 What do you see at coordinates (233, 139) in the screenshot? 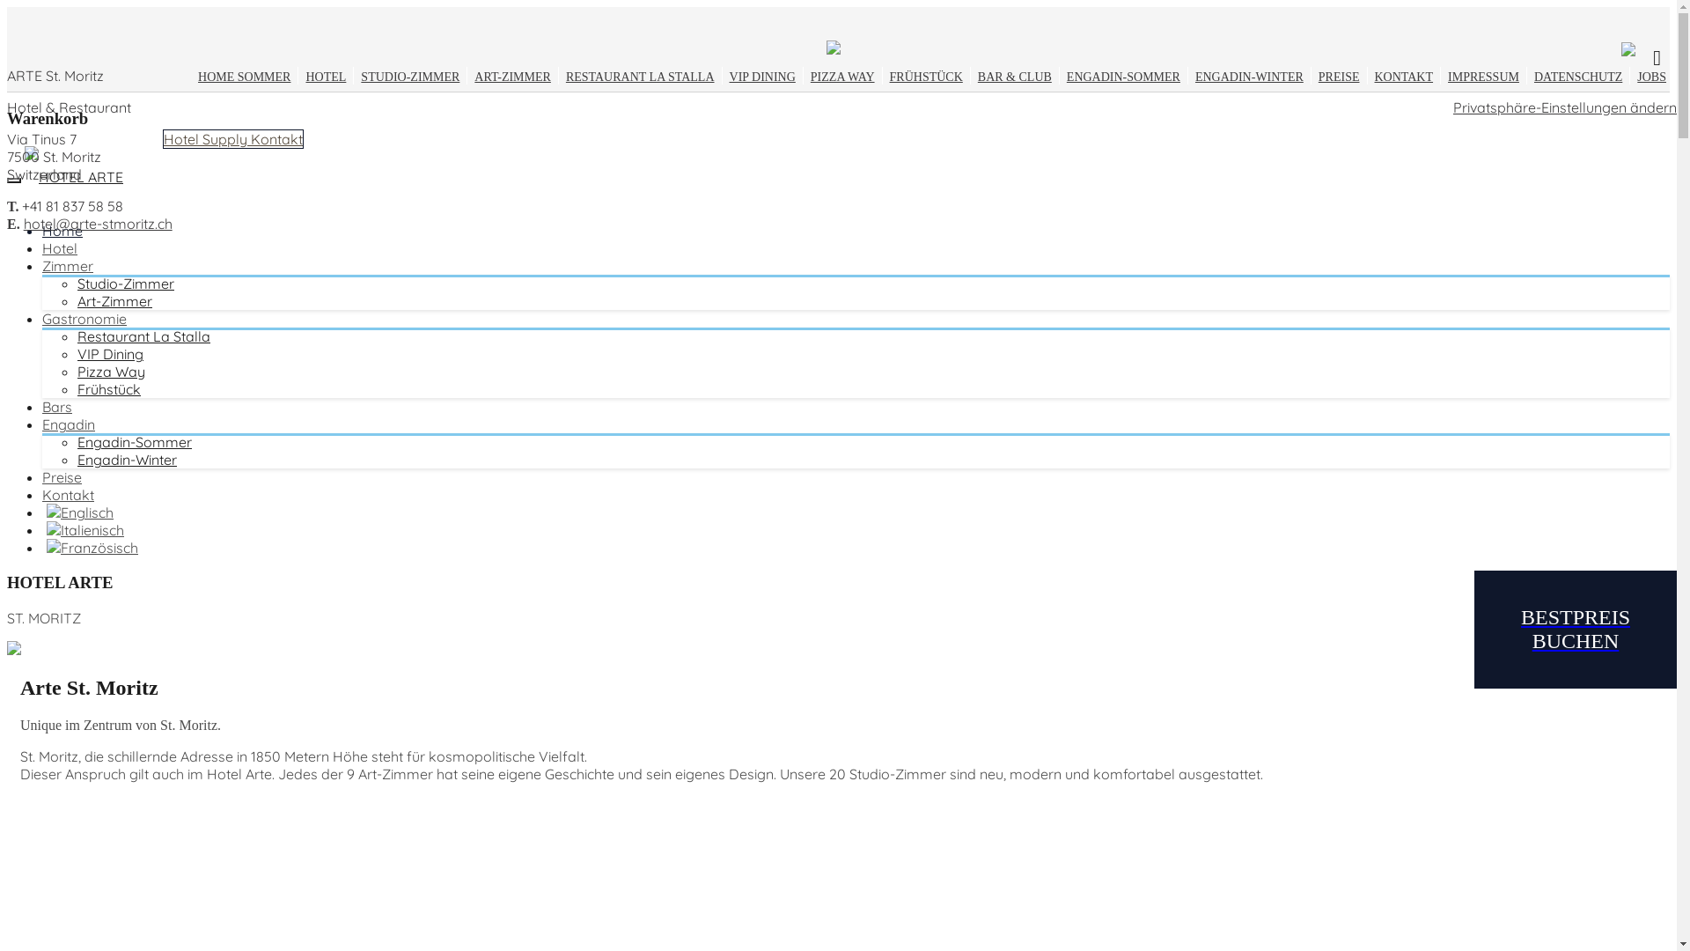
I see `Hotel Supply Kontakt` at bounding box center [233, 139].